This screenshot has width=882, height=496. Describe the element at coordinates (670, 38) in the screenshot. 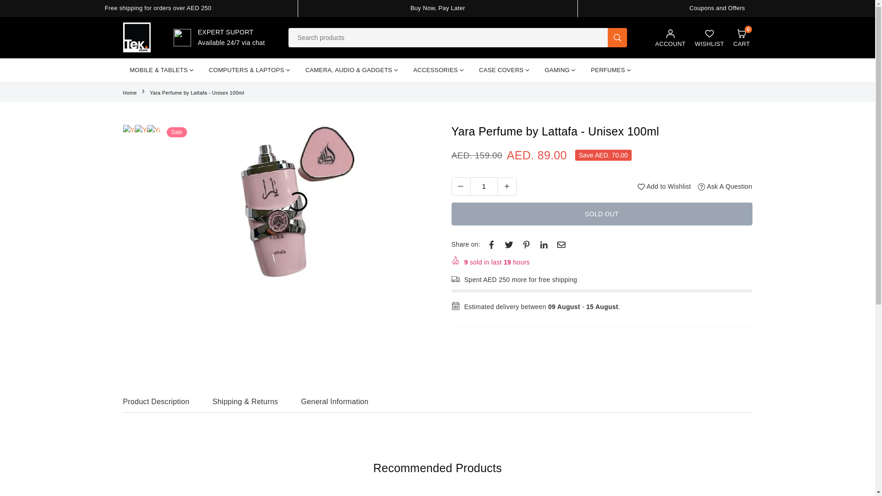

I see `Back to the home page` at that location.